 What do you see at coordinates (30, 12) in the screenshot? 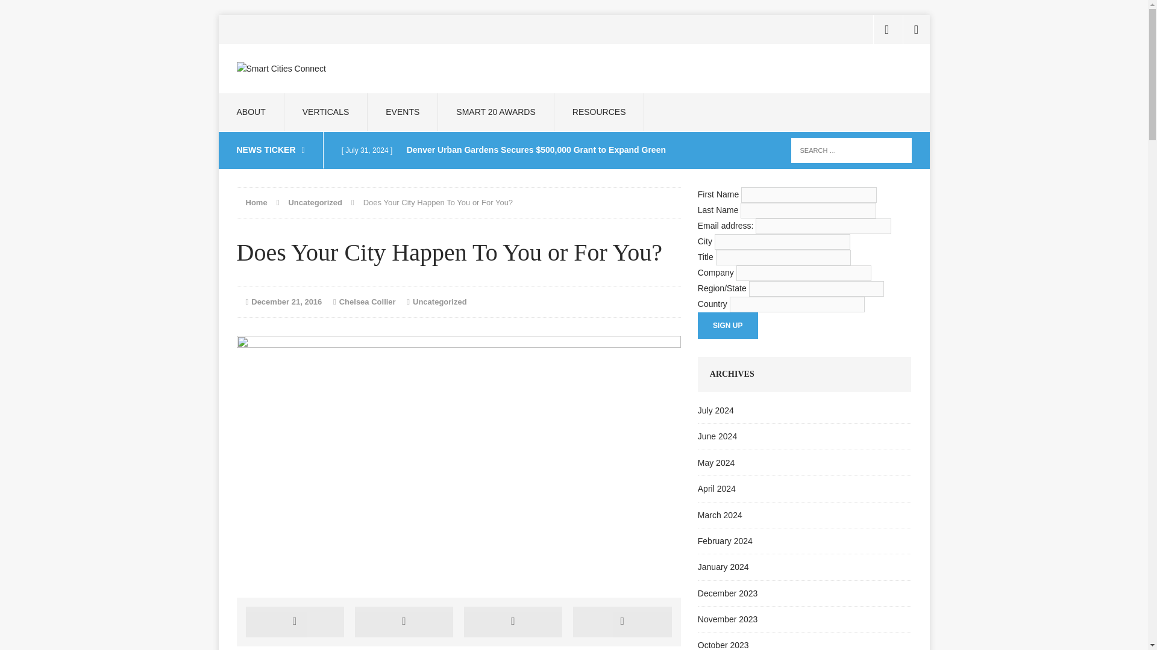
I see `Search` at bounding box center [30, 12].